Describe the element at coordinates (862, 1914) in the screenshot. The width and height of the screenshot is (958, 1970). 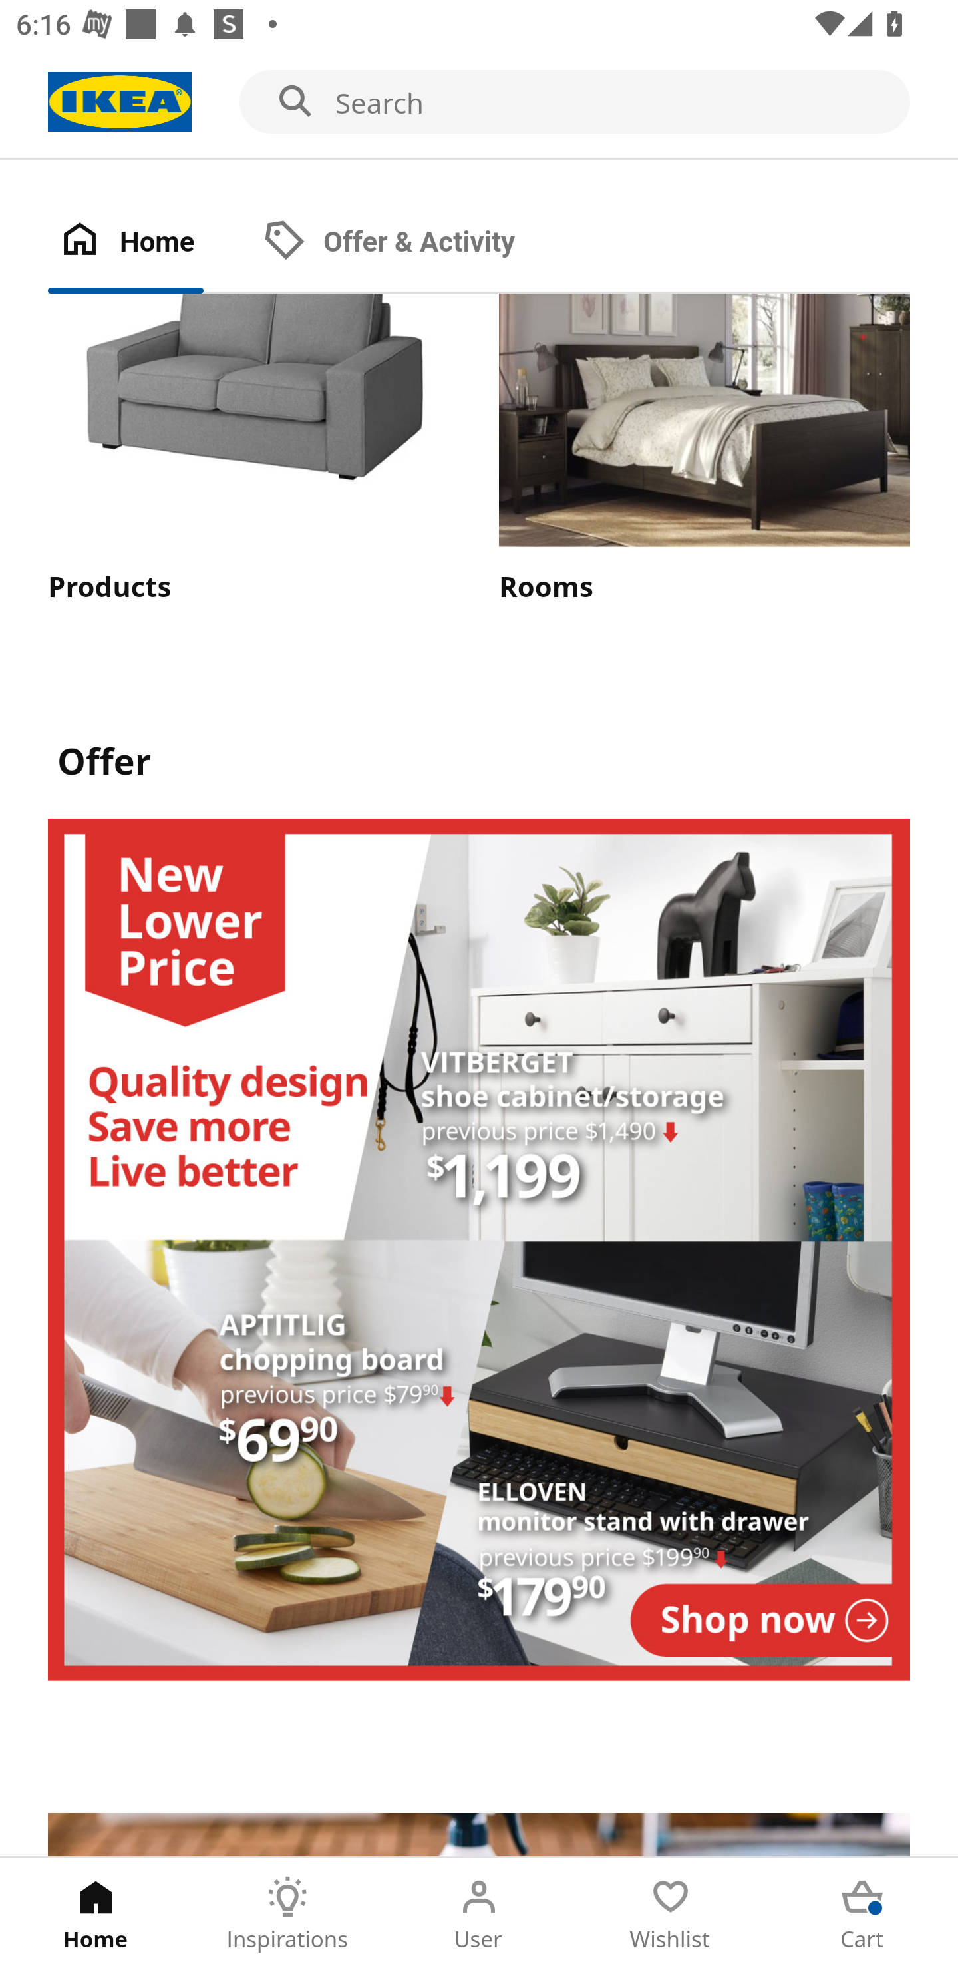
I see `Cart
Tab 5 of 5` at that location.